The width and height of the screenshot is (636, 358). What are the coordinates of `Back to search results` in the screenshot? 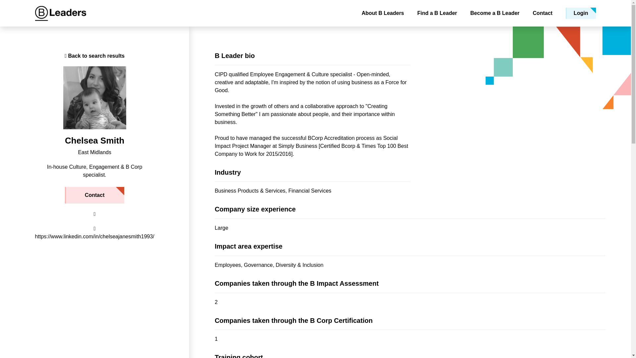 It's located at (95, 56).